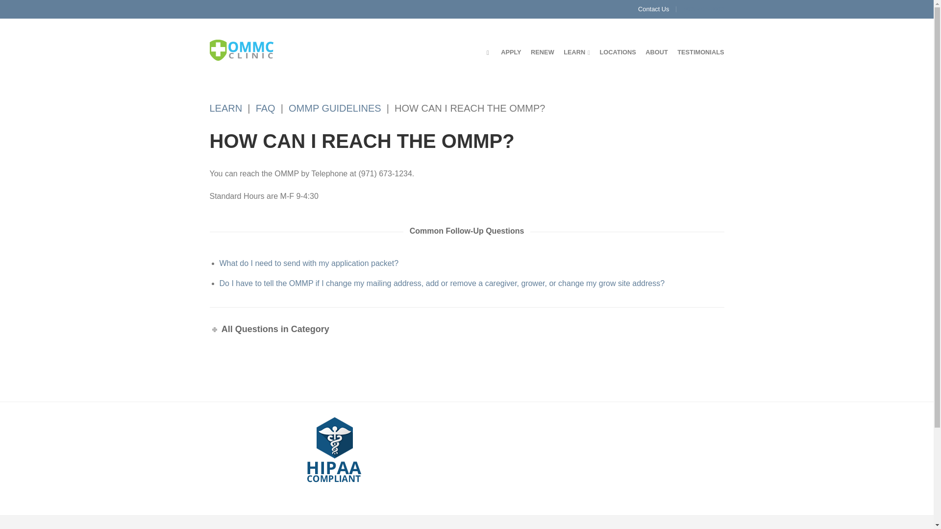 The height and width of the screenshot is (529, 941). I want to click on ABOUT, so click(657, 52).